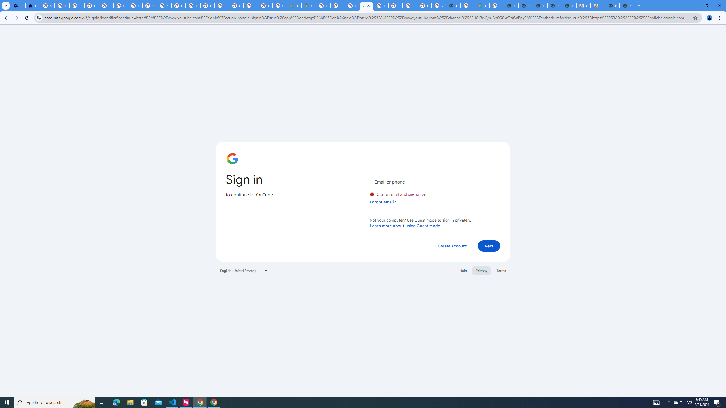  Describe the element at coordinates (150, 6) in the screenshot. I see `YouTube` at that location.